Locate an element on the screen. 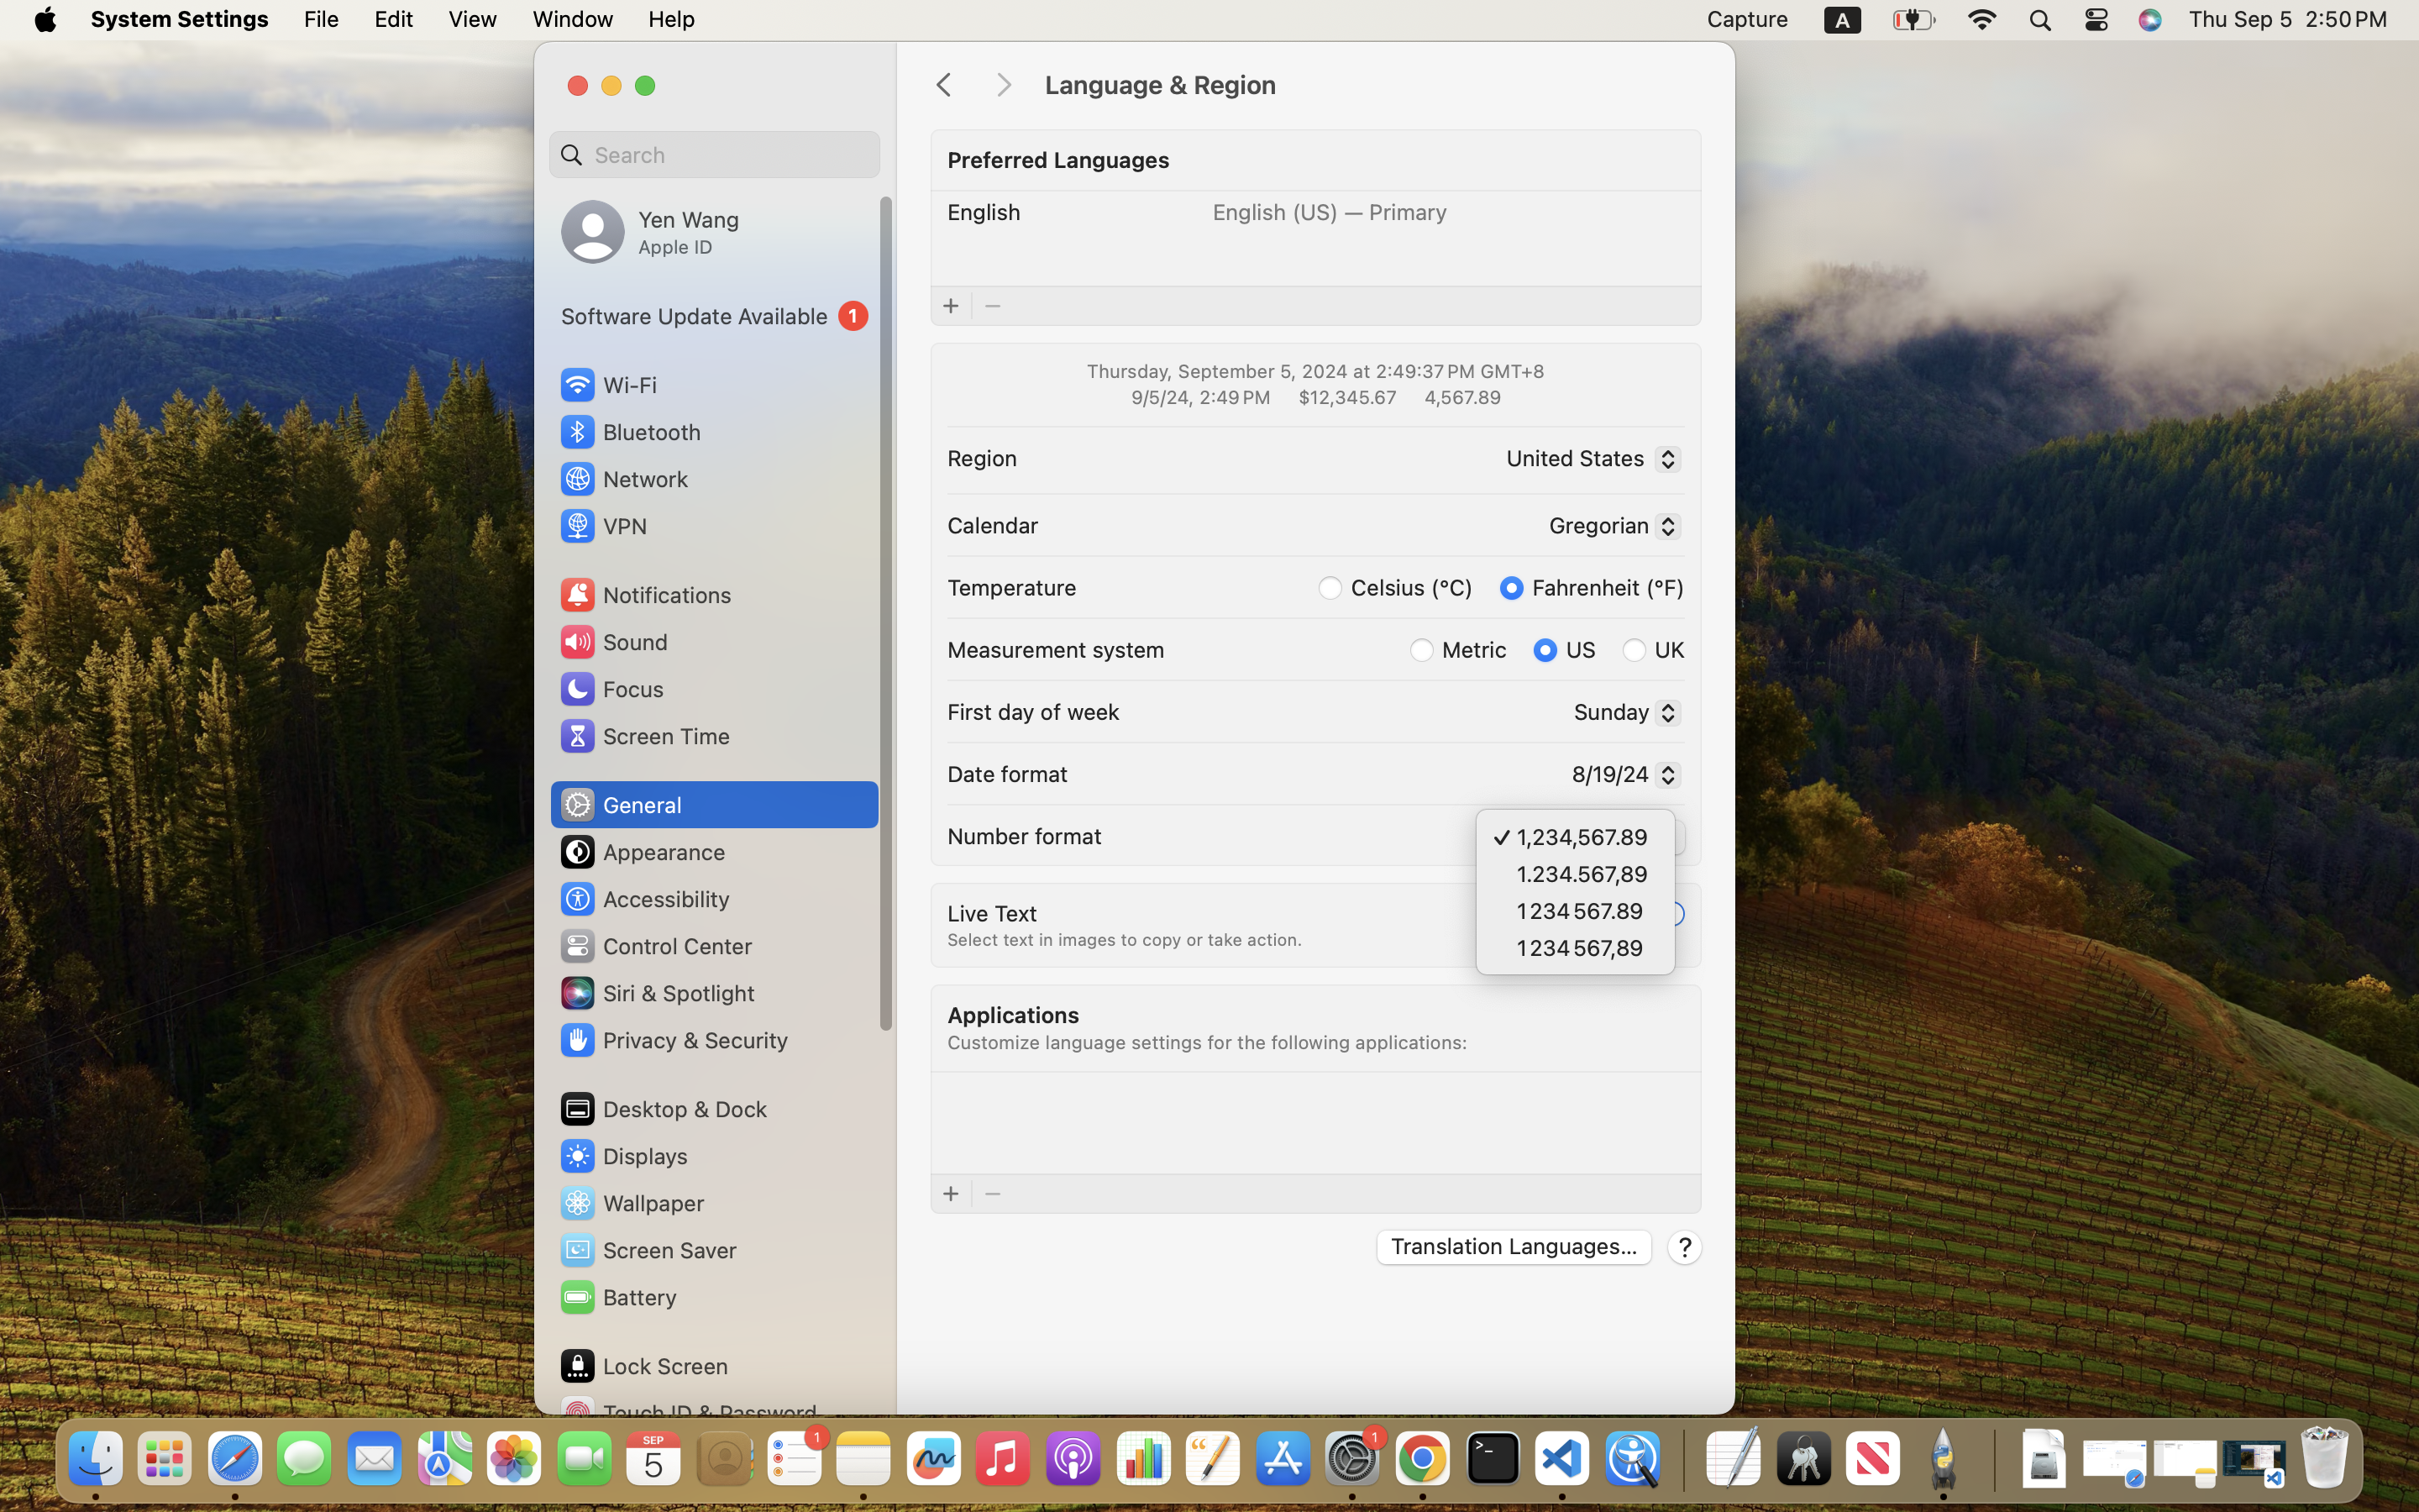 The image size is (2419, 1512). Screen Saver is located at coordinates (648, 1250).